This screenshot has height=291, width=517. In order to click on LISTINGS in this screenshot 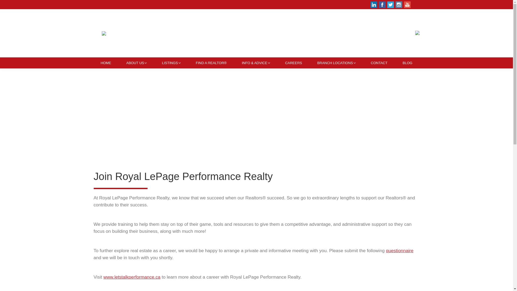, I will do `click(171, 63)`.